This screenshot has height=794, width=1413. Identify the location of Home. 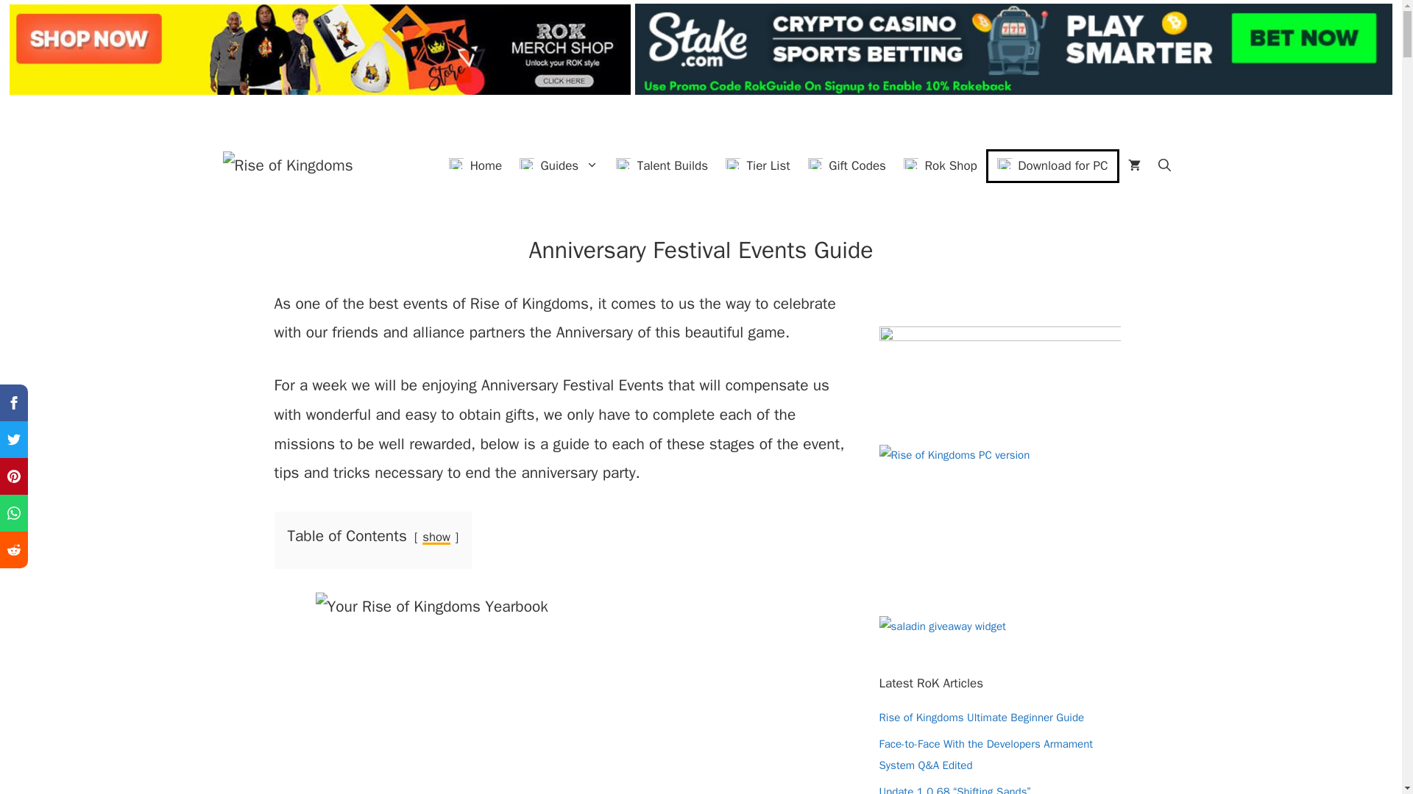
(475, 166).